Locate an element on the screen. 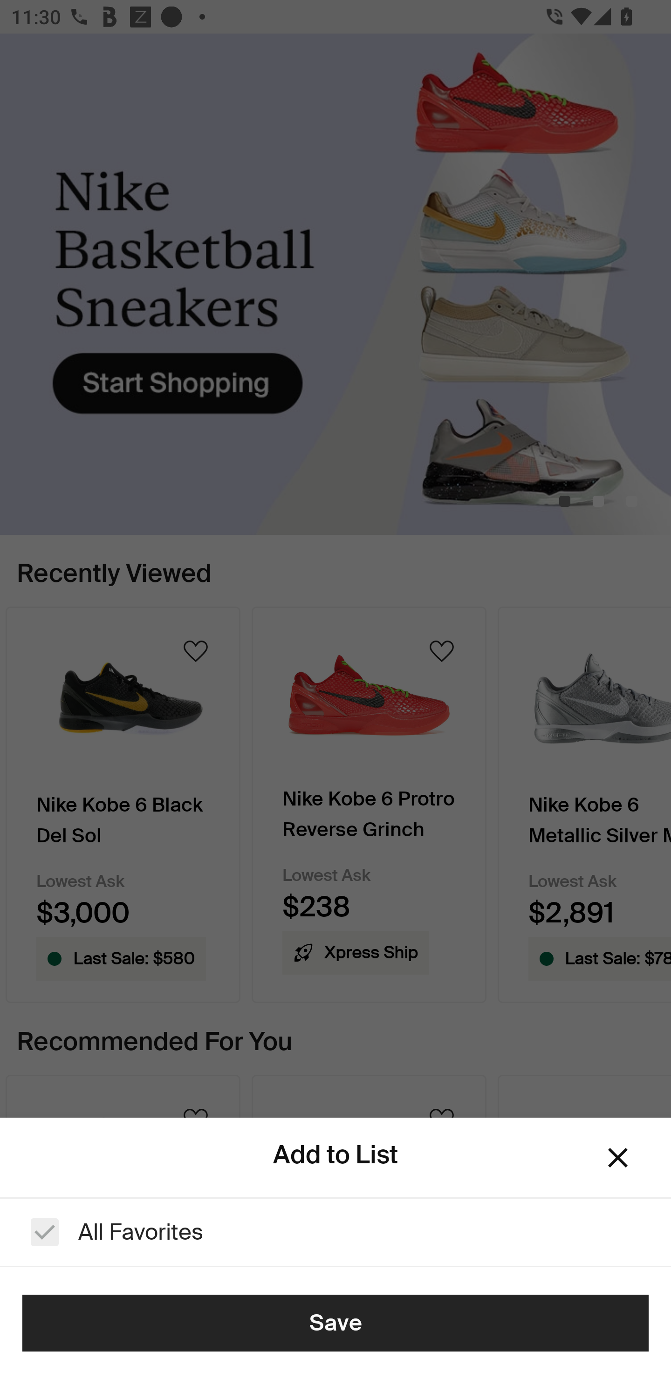 The image size is (671, 1379). Save is located at coordinates (335, 1323).